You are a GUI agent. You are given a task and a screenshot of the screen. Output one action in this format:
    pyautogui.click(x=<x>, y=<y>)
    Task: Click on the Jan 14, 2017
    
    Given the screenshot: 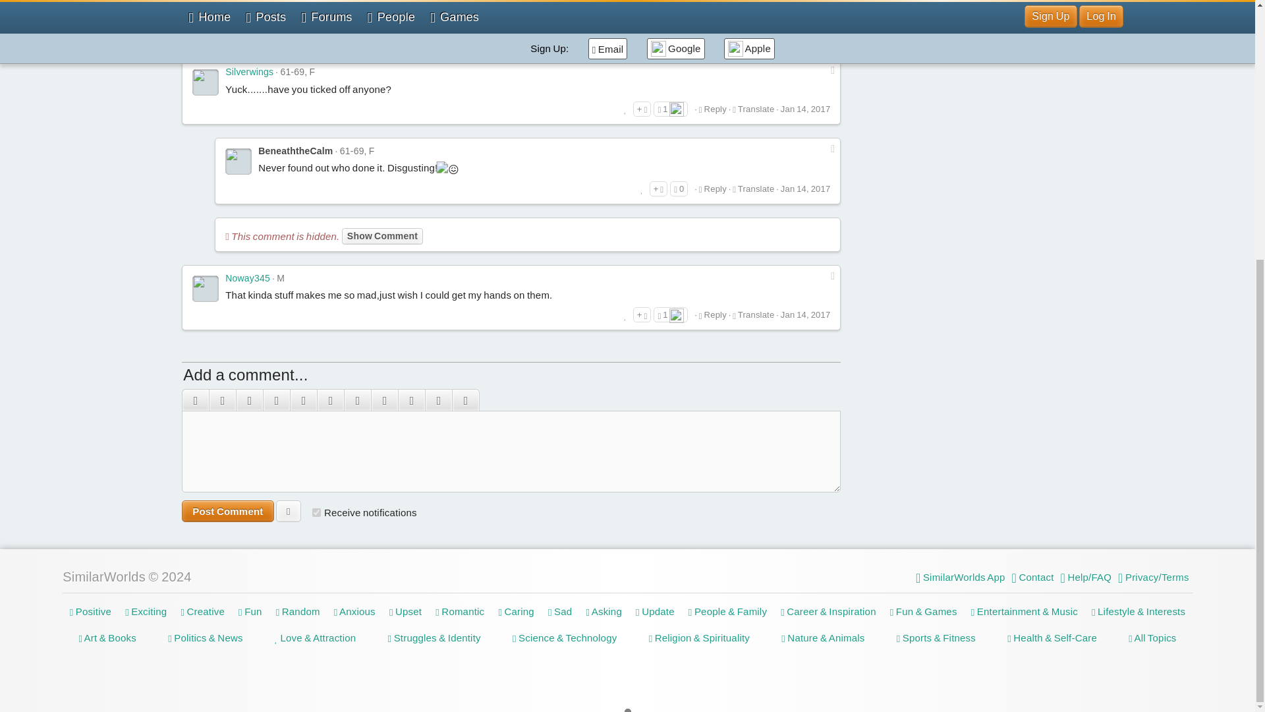 What is the action you would take?
    pyautogui.click(x=805, y=108)
    